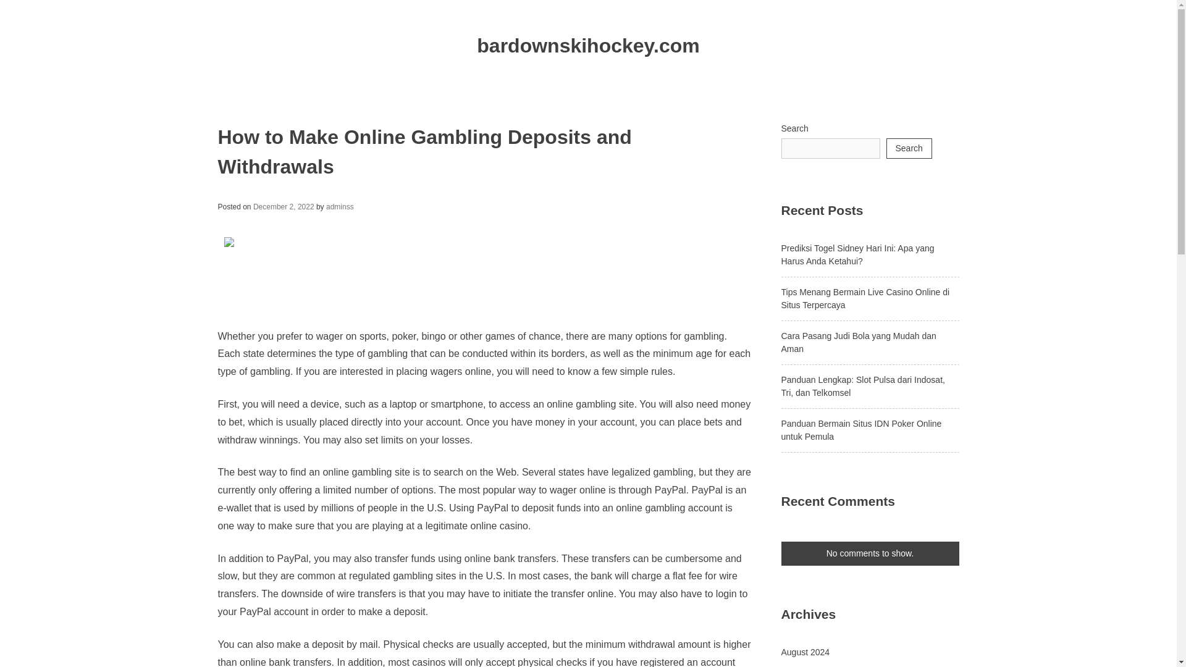 The width and height of the screenshot is (1186, 667). What do you see at coordinates (340, 207) in the screenshot?
I see `adminss` at bounding box center [340, 207].